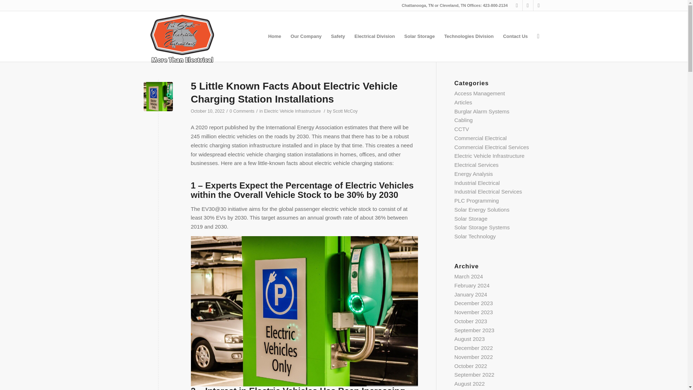  Describe the element at coordinates (345, 111) in the screenshot. I see `Posts by Scott McCoy` at that location.